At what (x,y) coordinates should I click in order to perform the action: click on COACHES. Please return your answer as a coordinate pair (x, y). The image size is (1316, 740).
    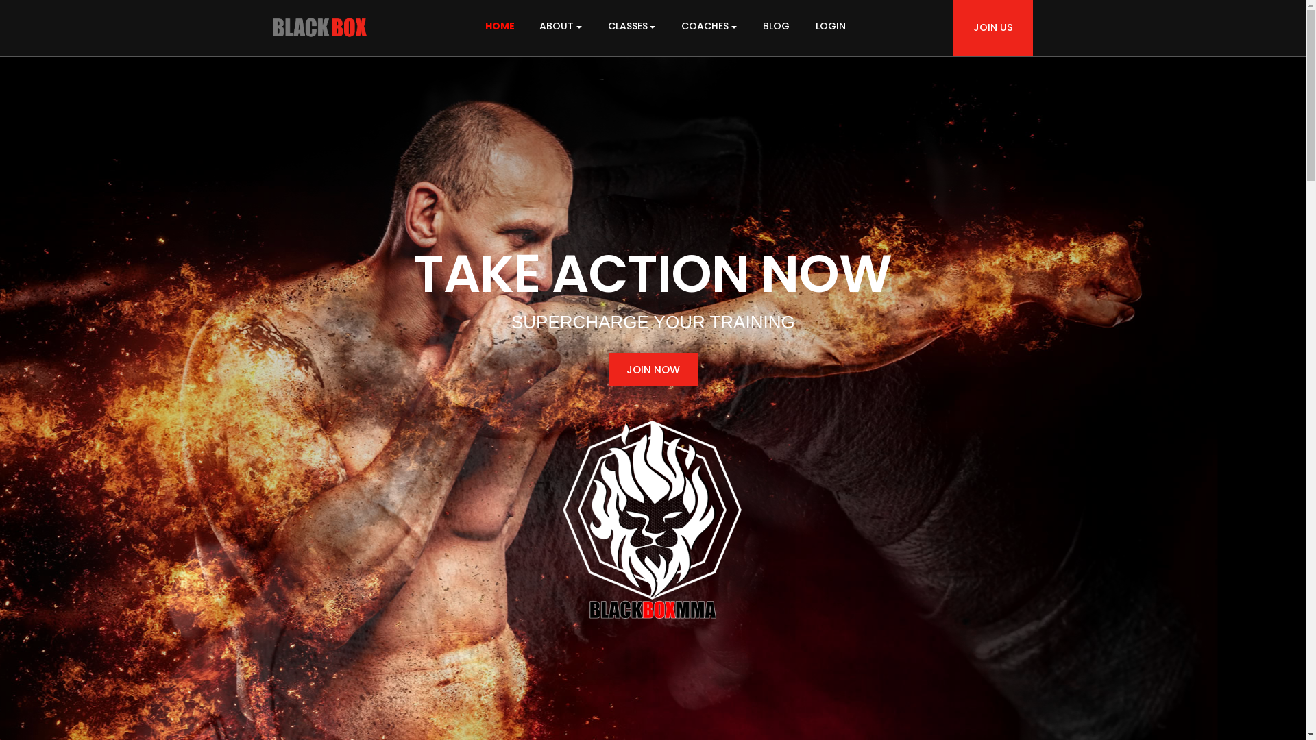
    Looking at the image, I should click on (710, 70).